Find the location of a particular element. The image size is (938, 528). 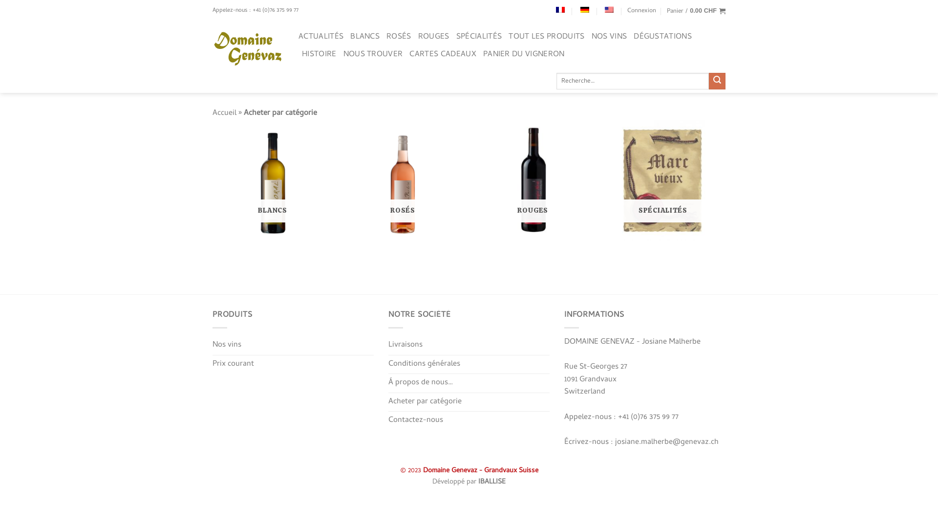

josiane.malherbe@genevaz.ch is located at coordinates (667, 442).